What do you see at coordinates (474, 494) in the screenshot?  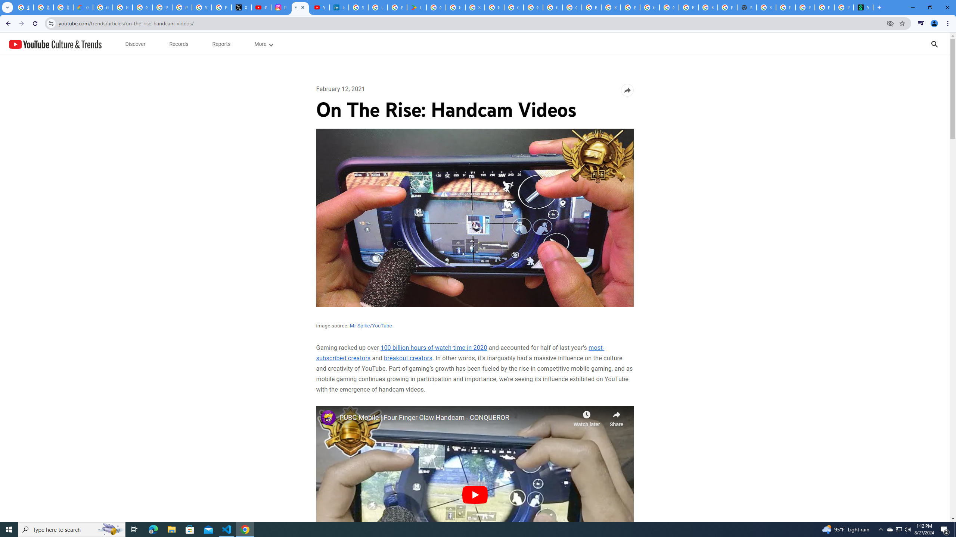 I see `Play` at bounding box center [474, 494].